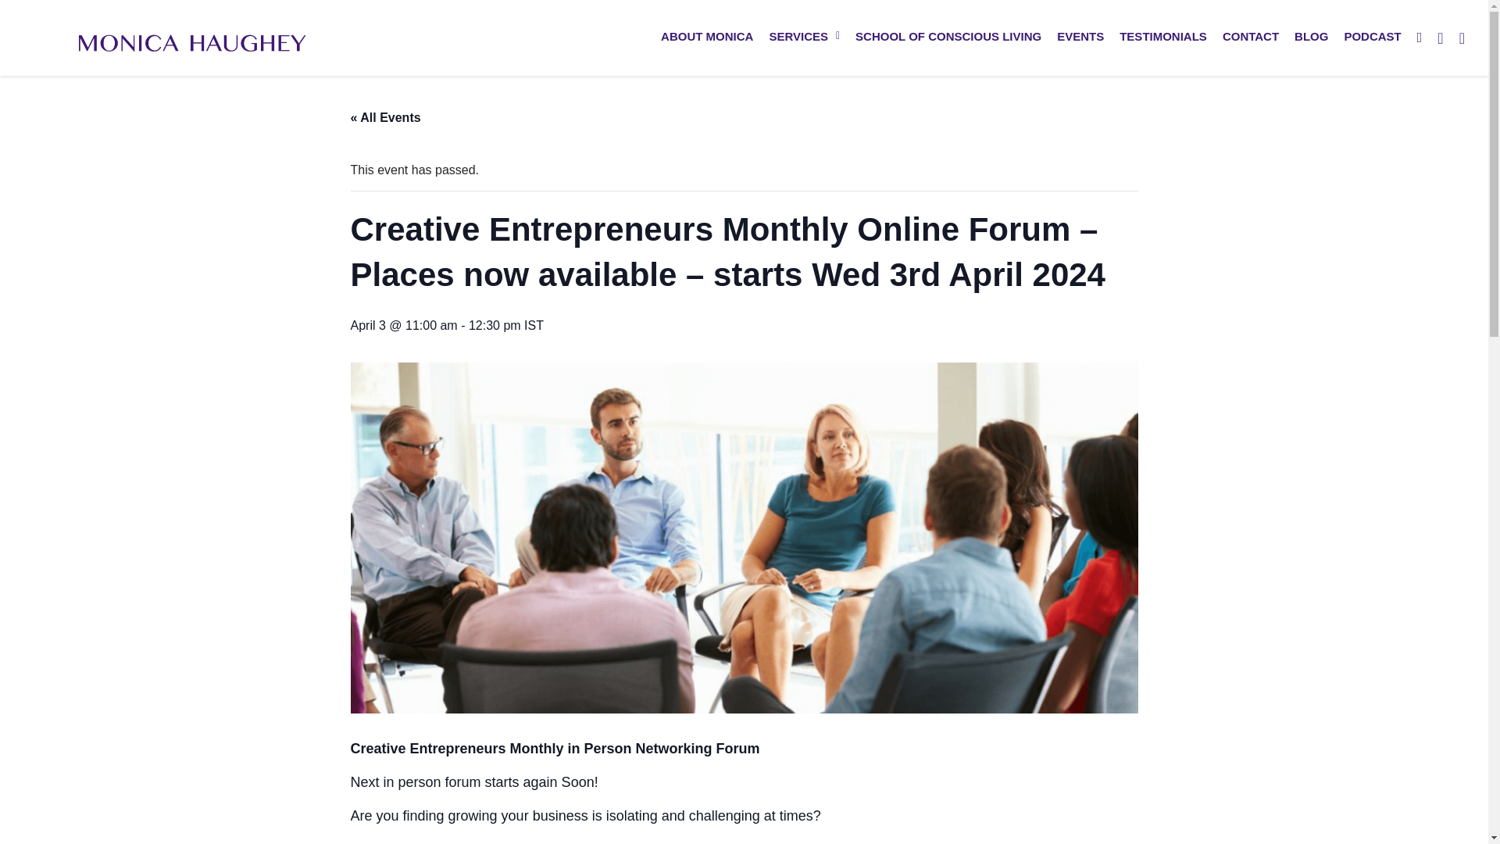 This screenshot has height=844, width=1500. I want to click on BLOG, so click(1311, 36).